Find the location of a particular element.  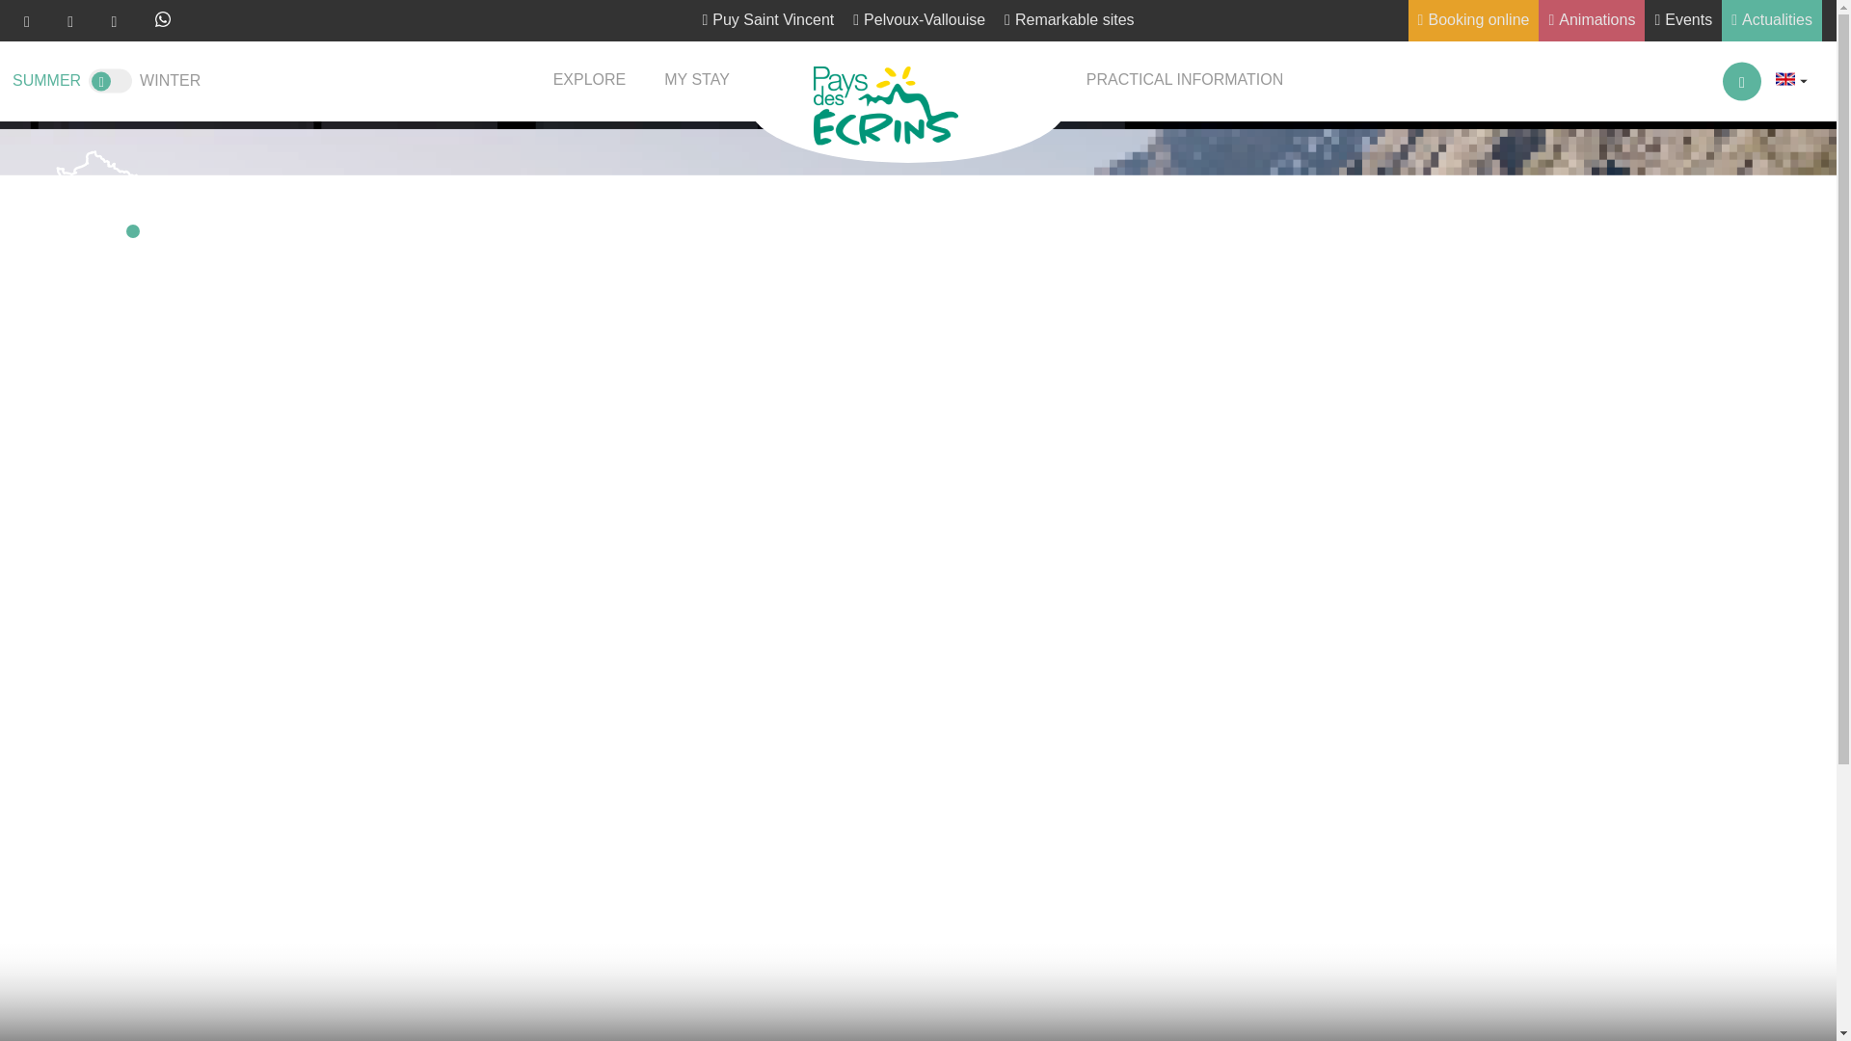

Animations is located at coordinates (1591, 21).